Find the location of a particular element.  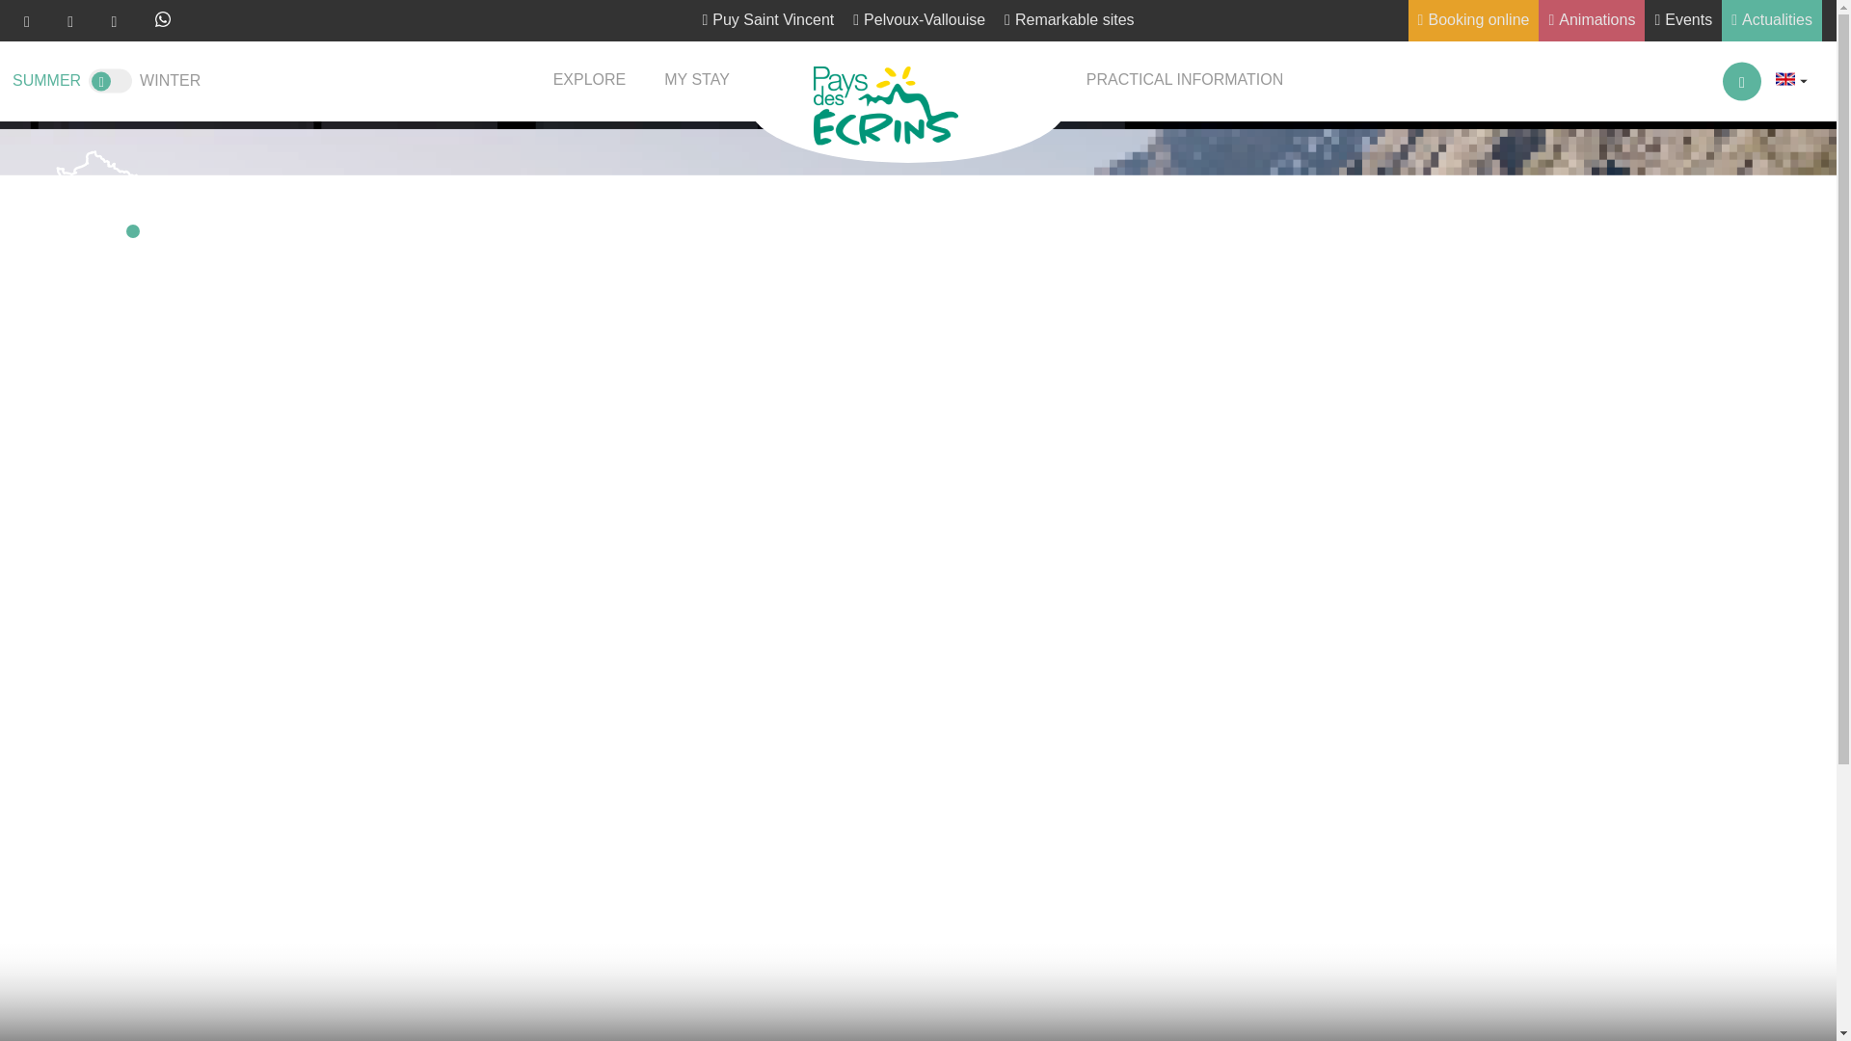

Animations is located at coordinates (1591, 21).